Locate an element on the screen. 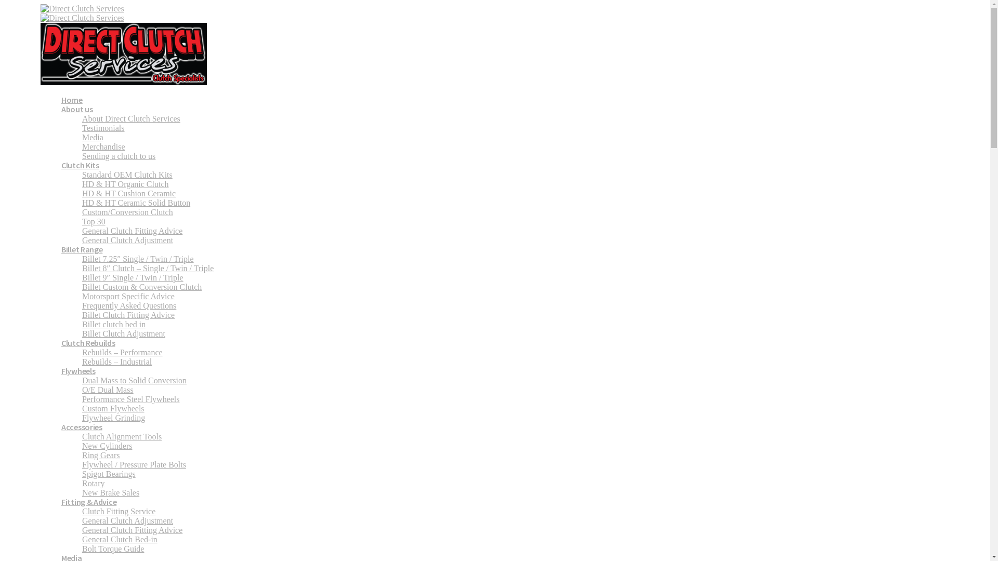 This screenshot has height=561, width=998. General Clutch Bed-in is located at coordinates (120, 539).